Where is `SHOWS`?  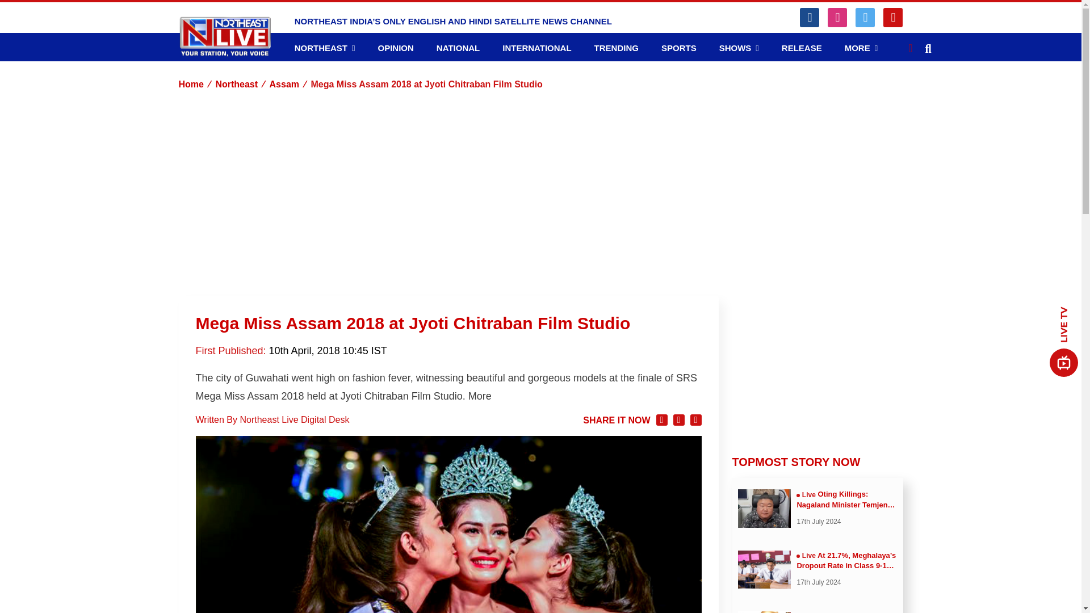
SHOWS is located at coordinates (739, 48).